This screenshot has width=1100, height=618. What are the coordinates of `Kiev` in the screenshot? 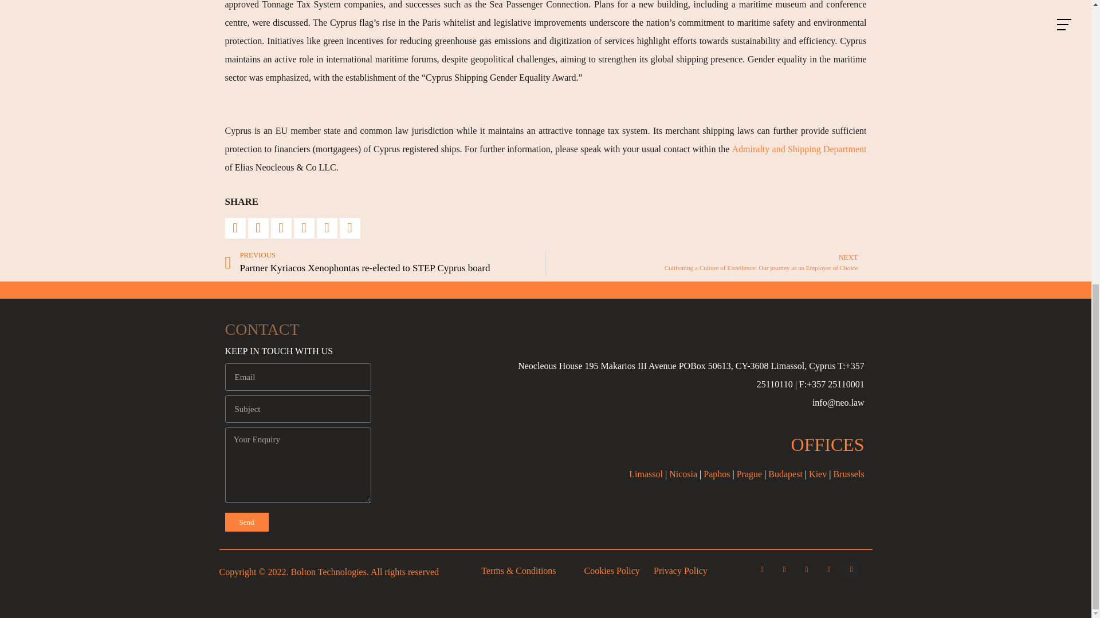 It's located at (818, 474).